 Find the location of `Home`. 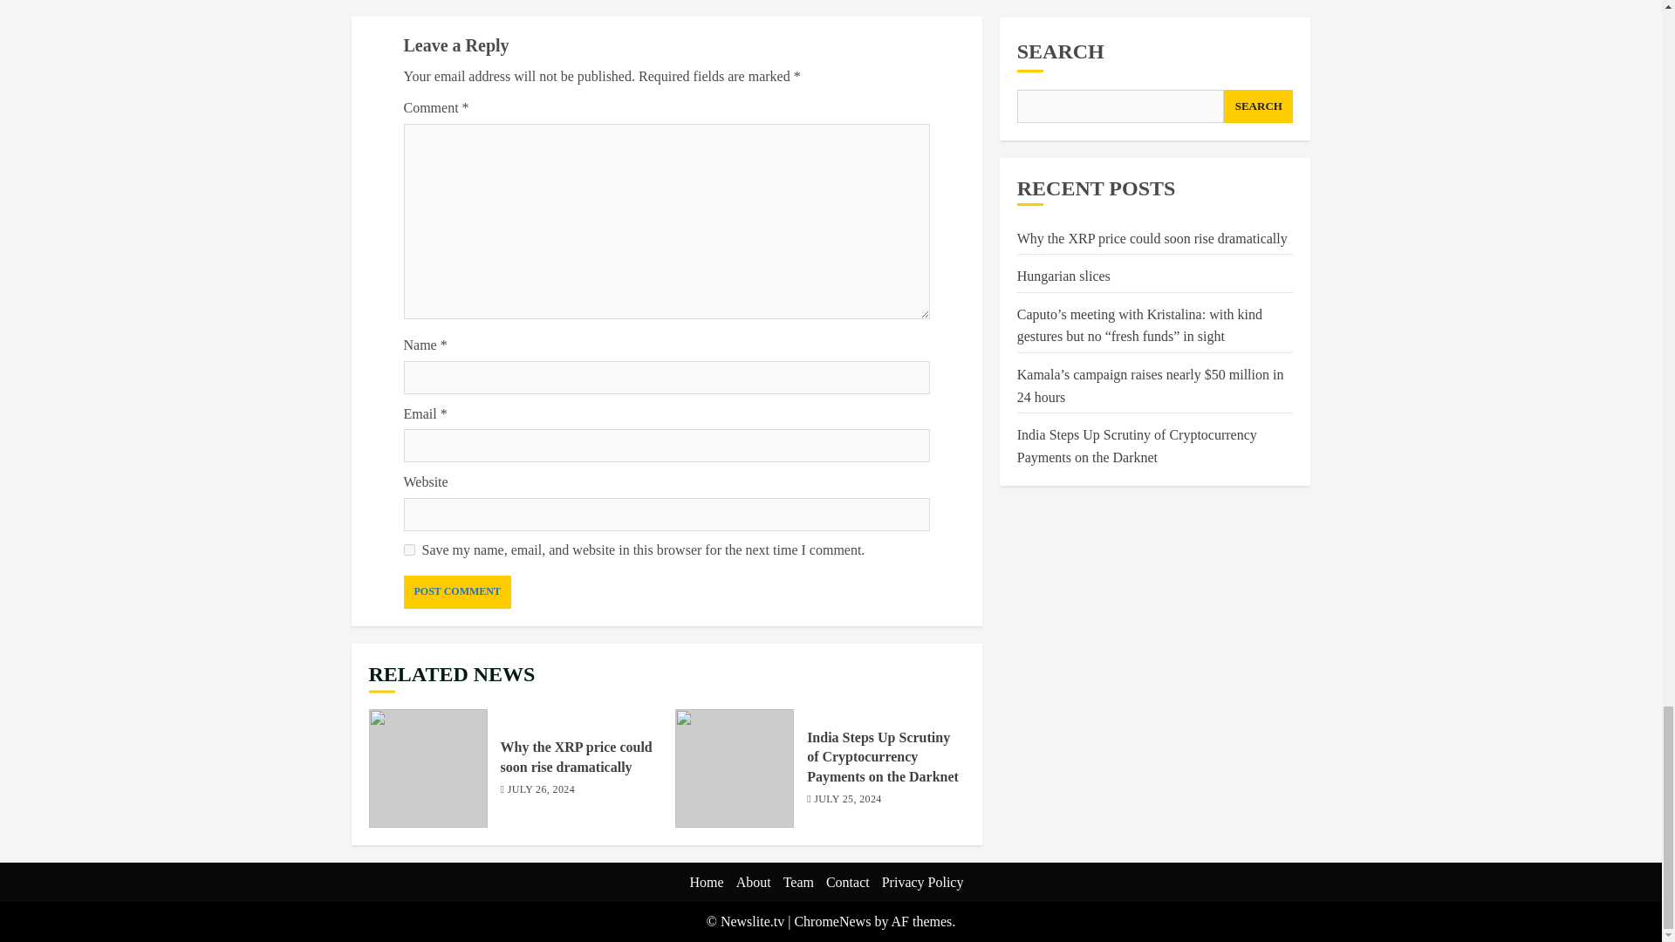

Home is located at coordinates (707, 882).